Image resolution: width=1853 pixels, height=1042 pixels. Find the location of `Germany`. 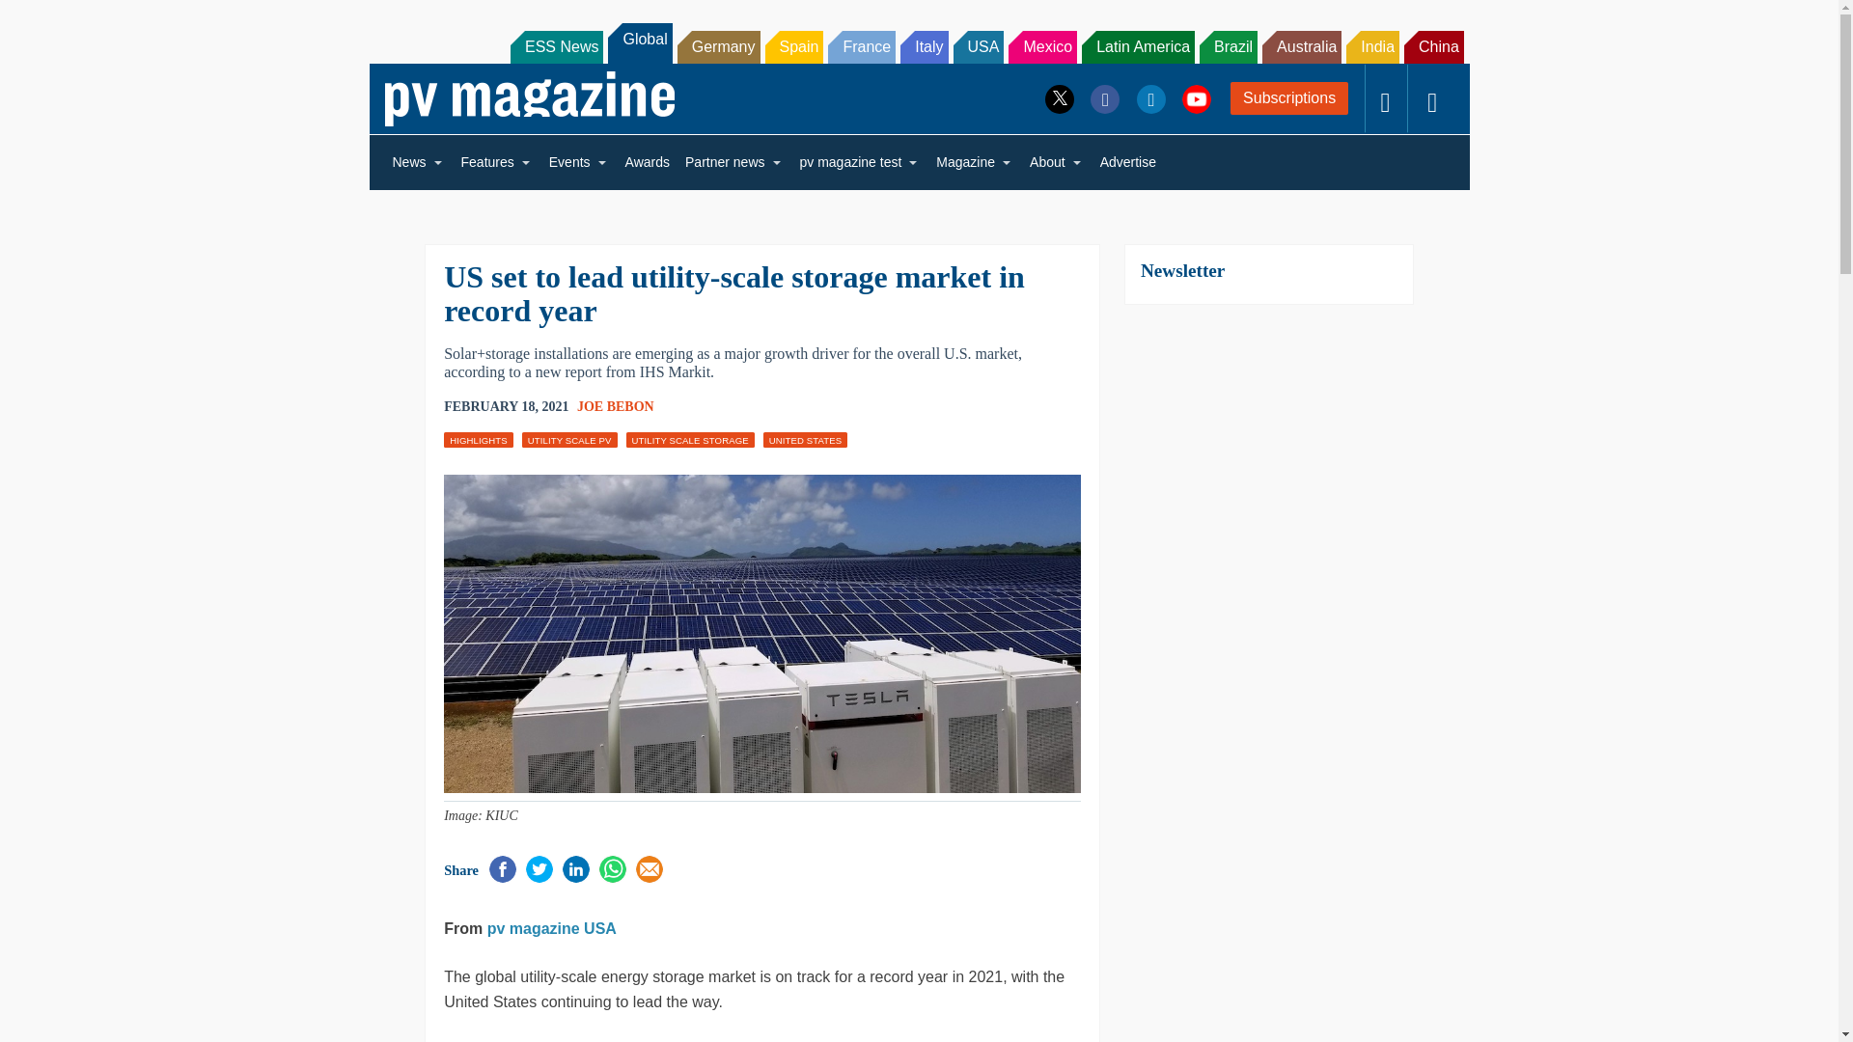

Germany is located at coordinates (718, 46).